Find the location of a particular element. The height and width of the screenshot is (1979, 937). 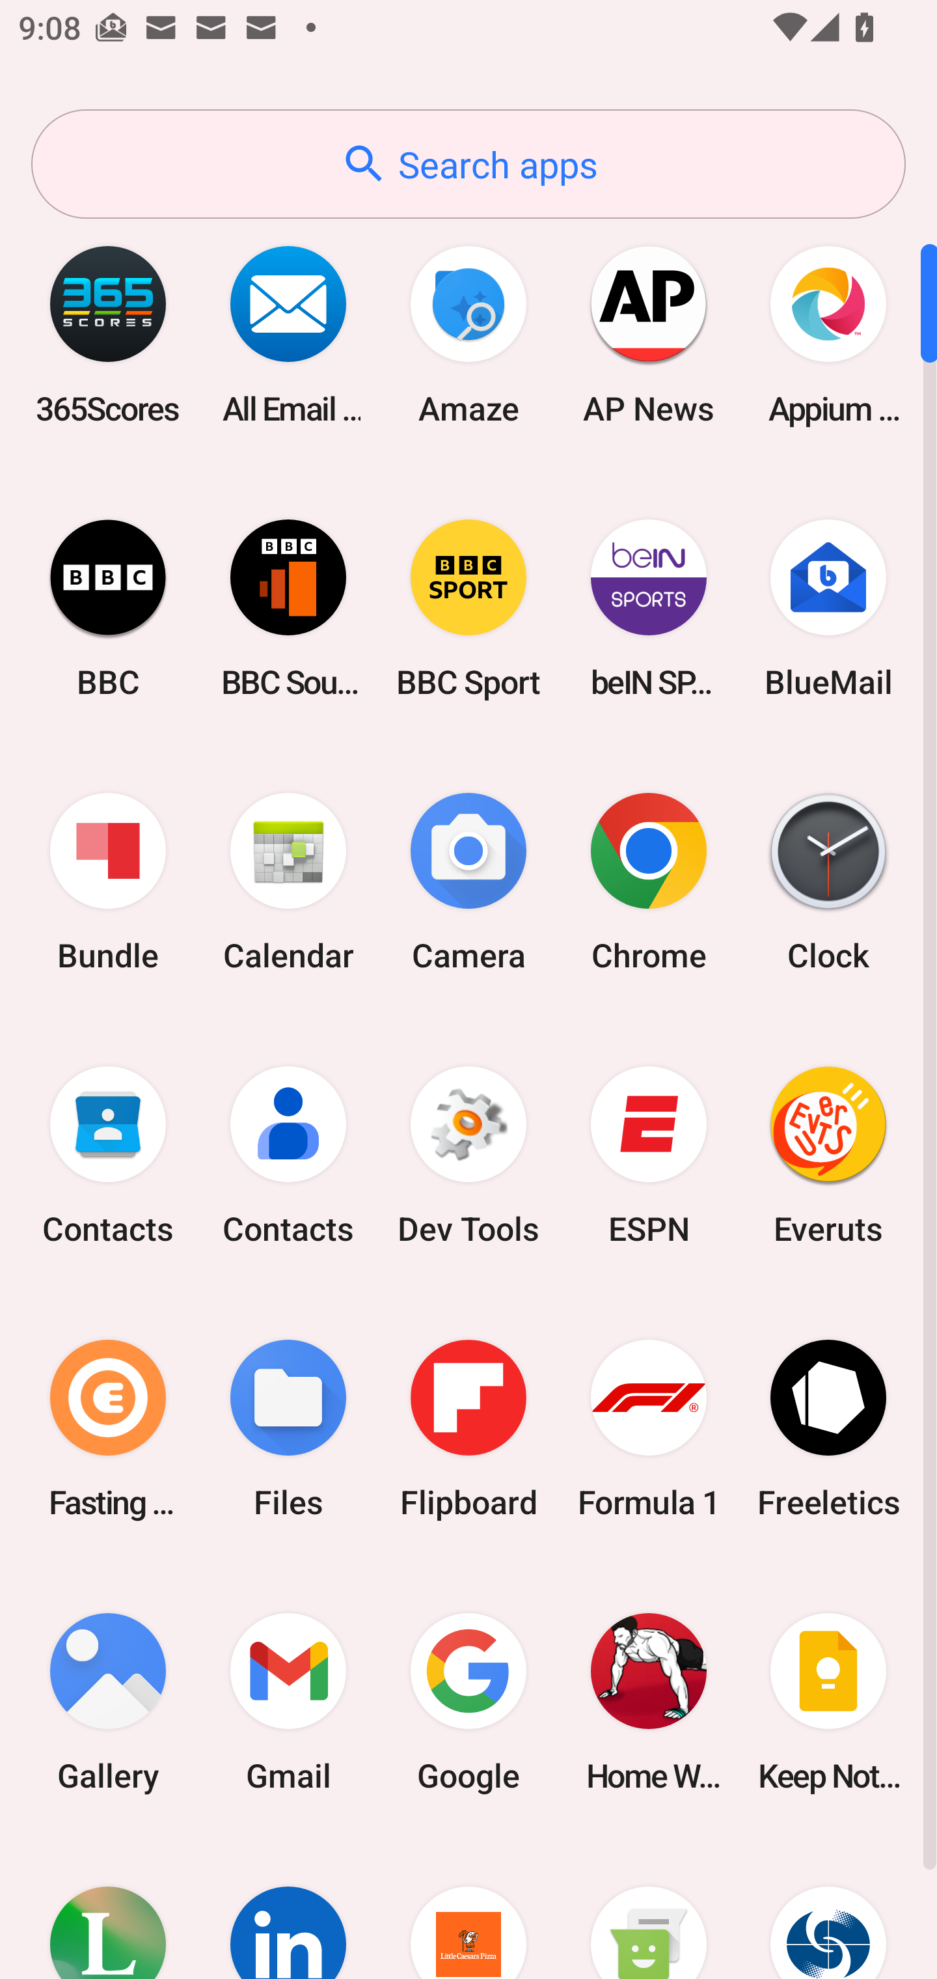

BlueMail is located at coordinates (828, 608).